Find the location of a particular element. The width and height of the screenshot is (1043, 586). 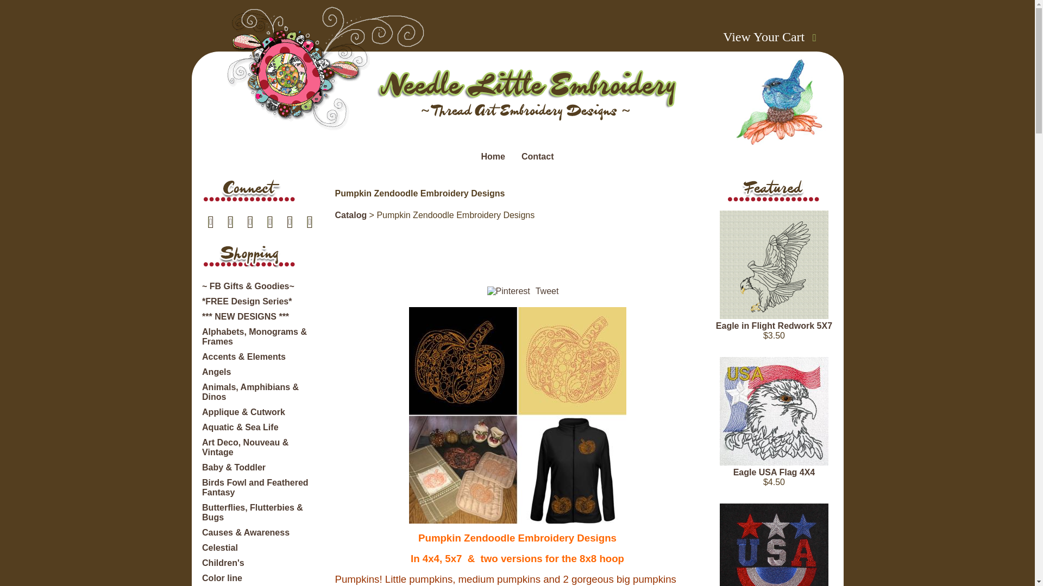

Children's is located at coordinates (223, 563).